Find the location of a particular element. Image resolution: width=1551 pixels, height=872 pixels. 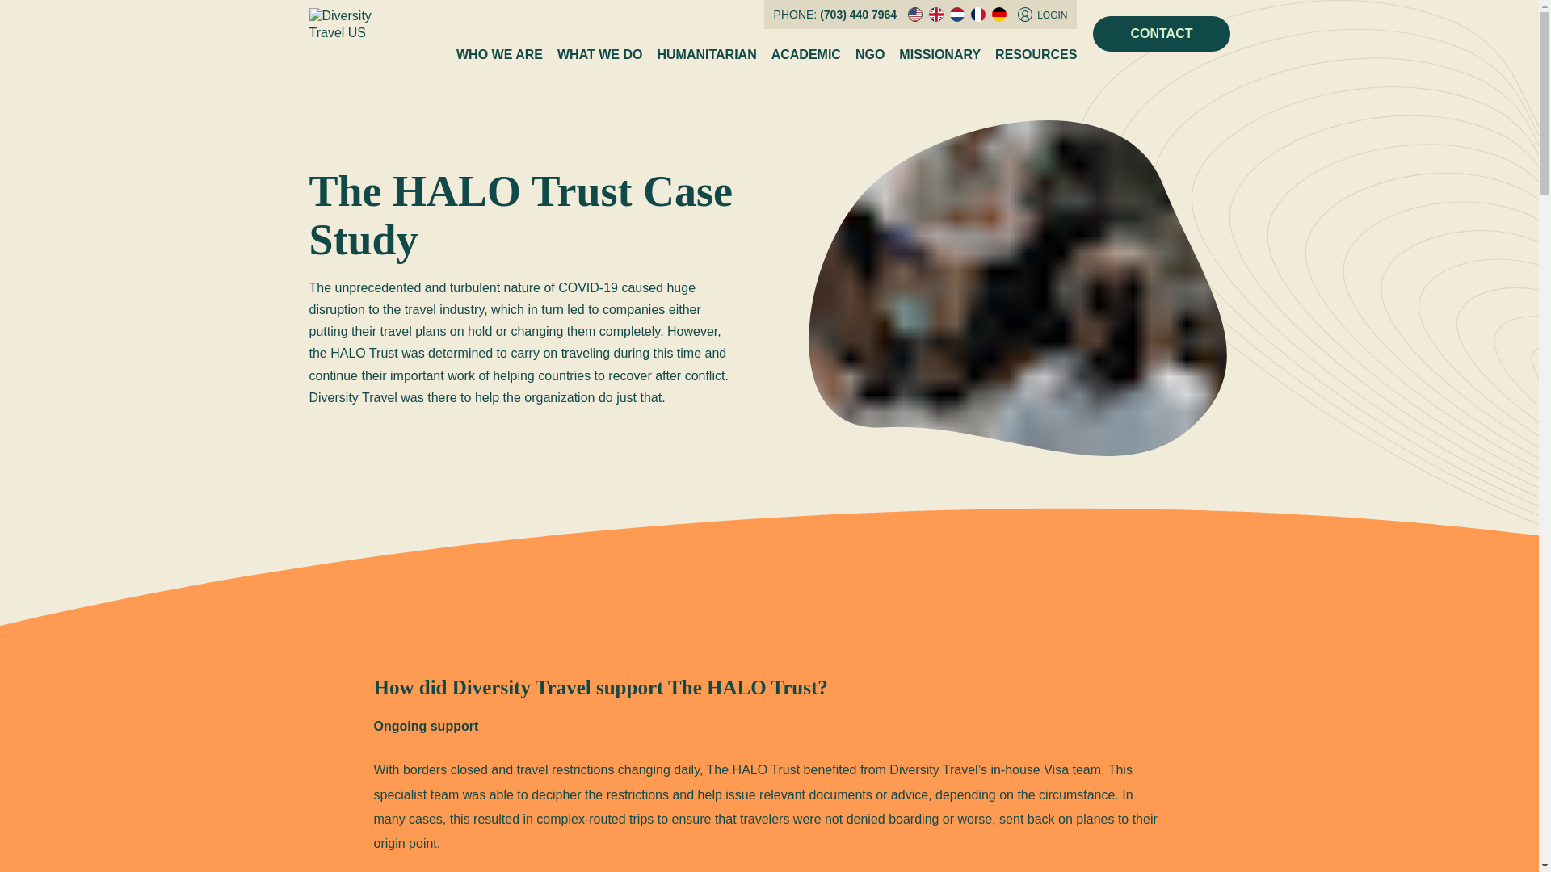

HUMANITARIAN is located at coordinates (706, 55).